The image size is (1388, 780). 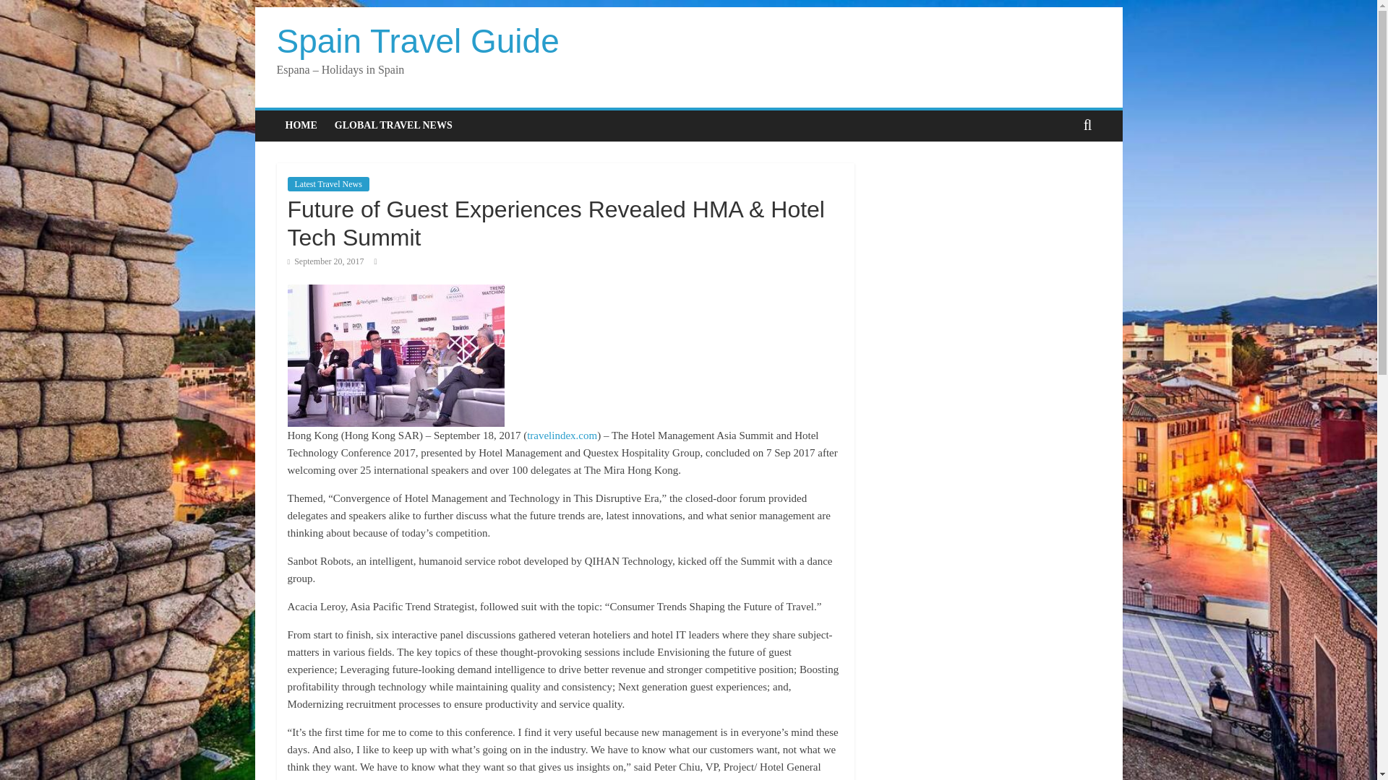 I want to click on Spain Travel Guide, so click(x=418, y=41).